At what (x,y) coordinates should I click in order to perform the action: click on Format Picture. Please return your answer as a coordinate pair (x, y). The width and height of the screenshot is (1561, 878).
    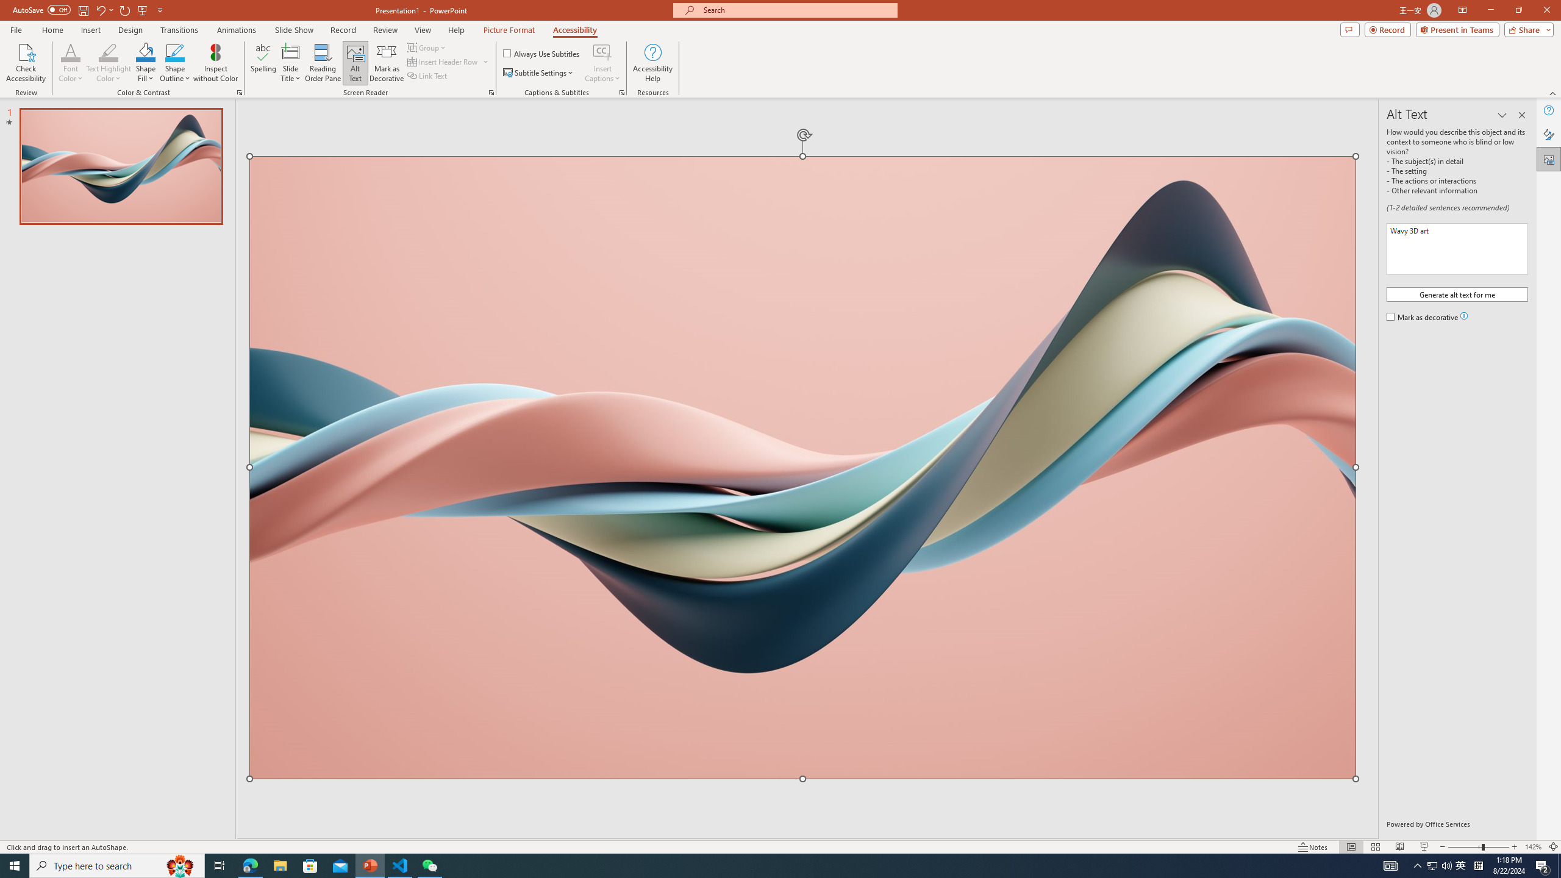
    Looking at the image, I should click on (1549, 134).